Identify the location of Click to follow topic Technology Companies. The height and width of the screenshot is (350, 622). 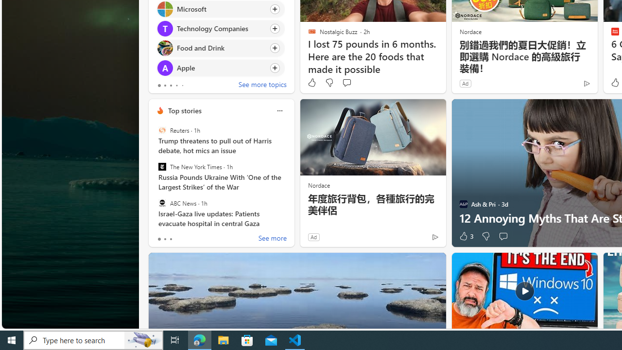
(221, 29).